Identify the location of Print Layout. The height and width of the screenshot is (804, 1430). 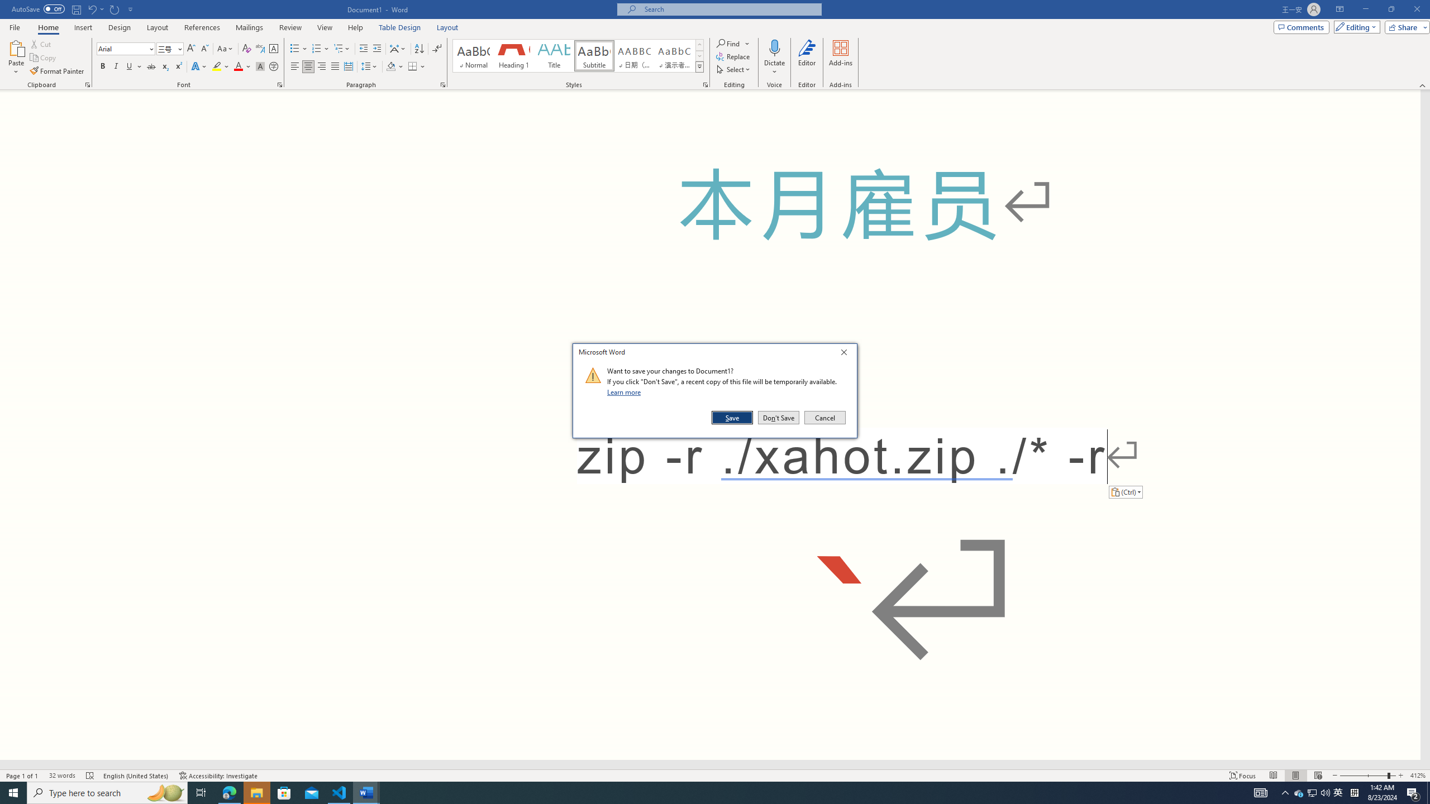
(1295, 776).